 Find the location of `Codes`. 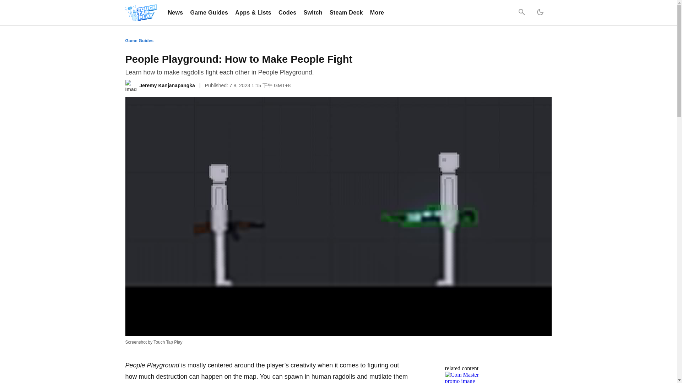

Codes is located at coordinates (287, 13).